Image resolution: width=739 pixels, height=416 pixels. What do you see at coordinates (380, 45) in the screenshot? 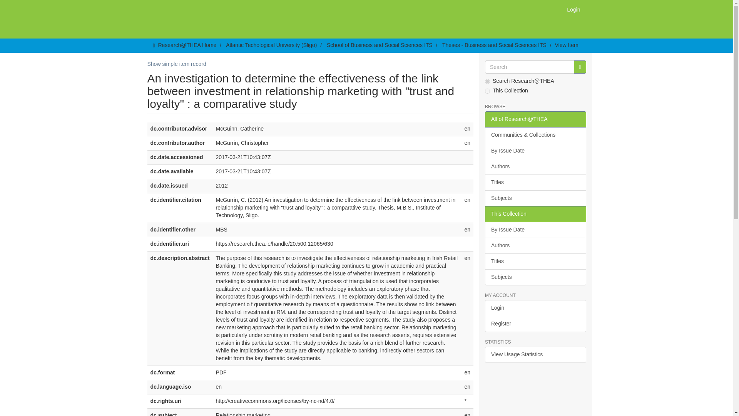
I see `School of Business and Social Sciences ITS` at bounding box center [380, 45].